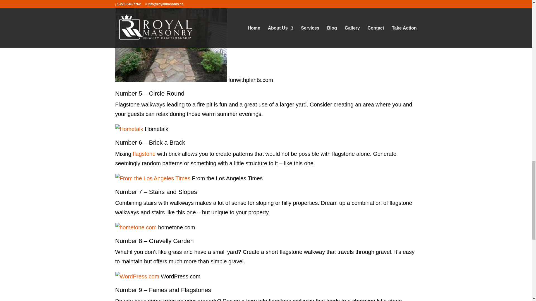 Image resolution: width=536 pixels, height=301 pixels. Describe the element at coordinates (145, 153) in the screenshot. I see `flagstone` at that location.